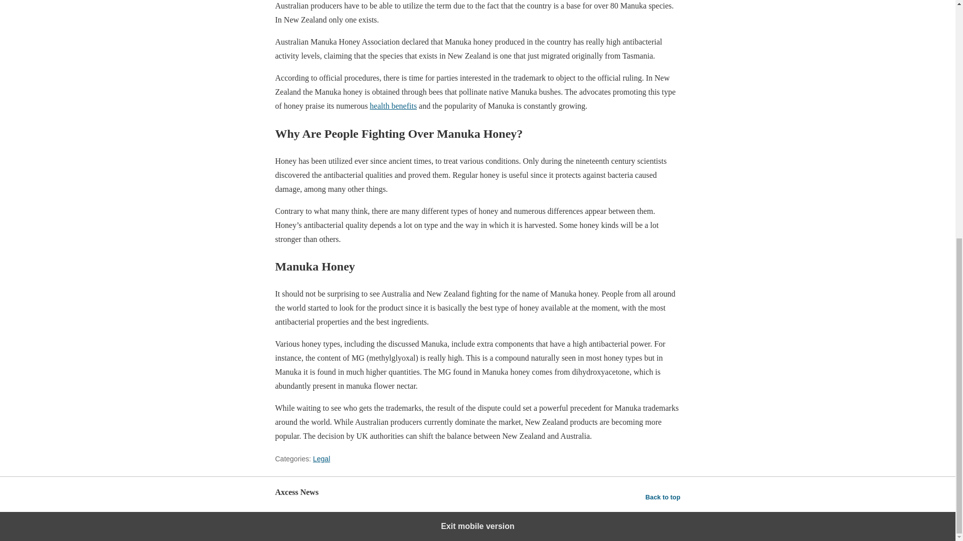  What do you see at coordinates (393, 106) in the screenshot?
I see `health benefits` at bounding box center [393, 106].